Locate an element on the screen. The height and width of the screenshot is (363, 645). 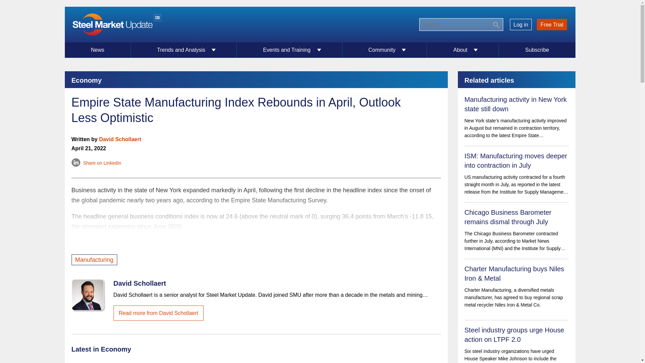
News is located at coordinates (97, 50).